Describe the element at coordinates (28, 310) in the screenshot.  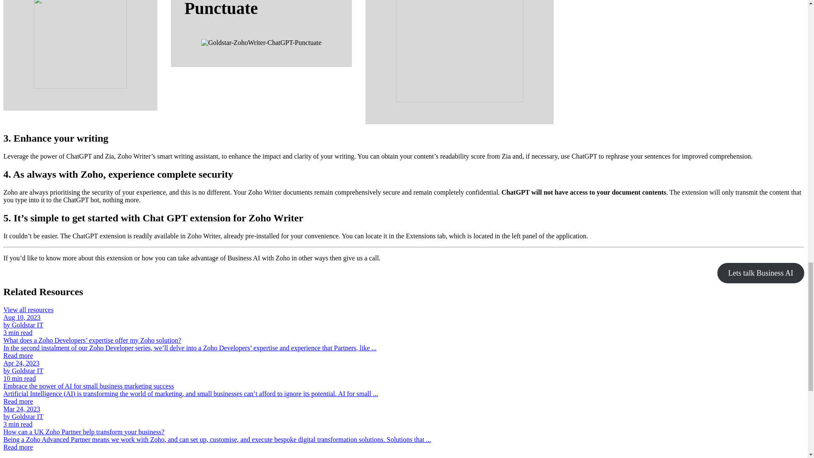
I see `View all resources` at that location.